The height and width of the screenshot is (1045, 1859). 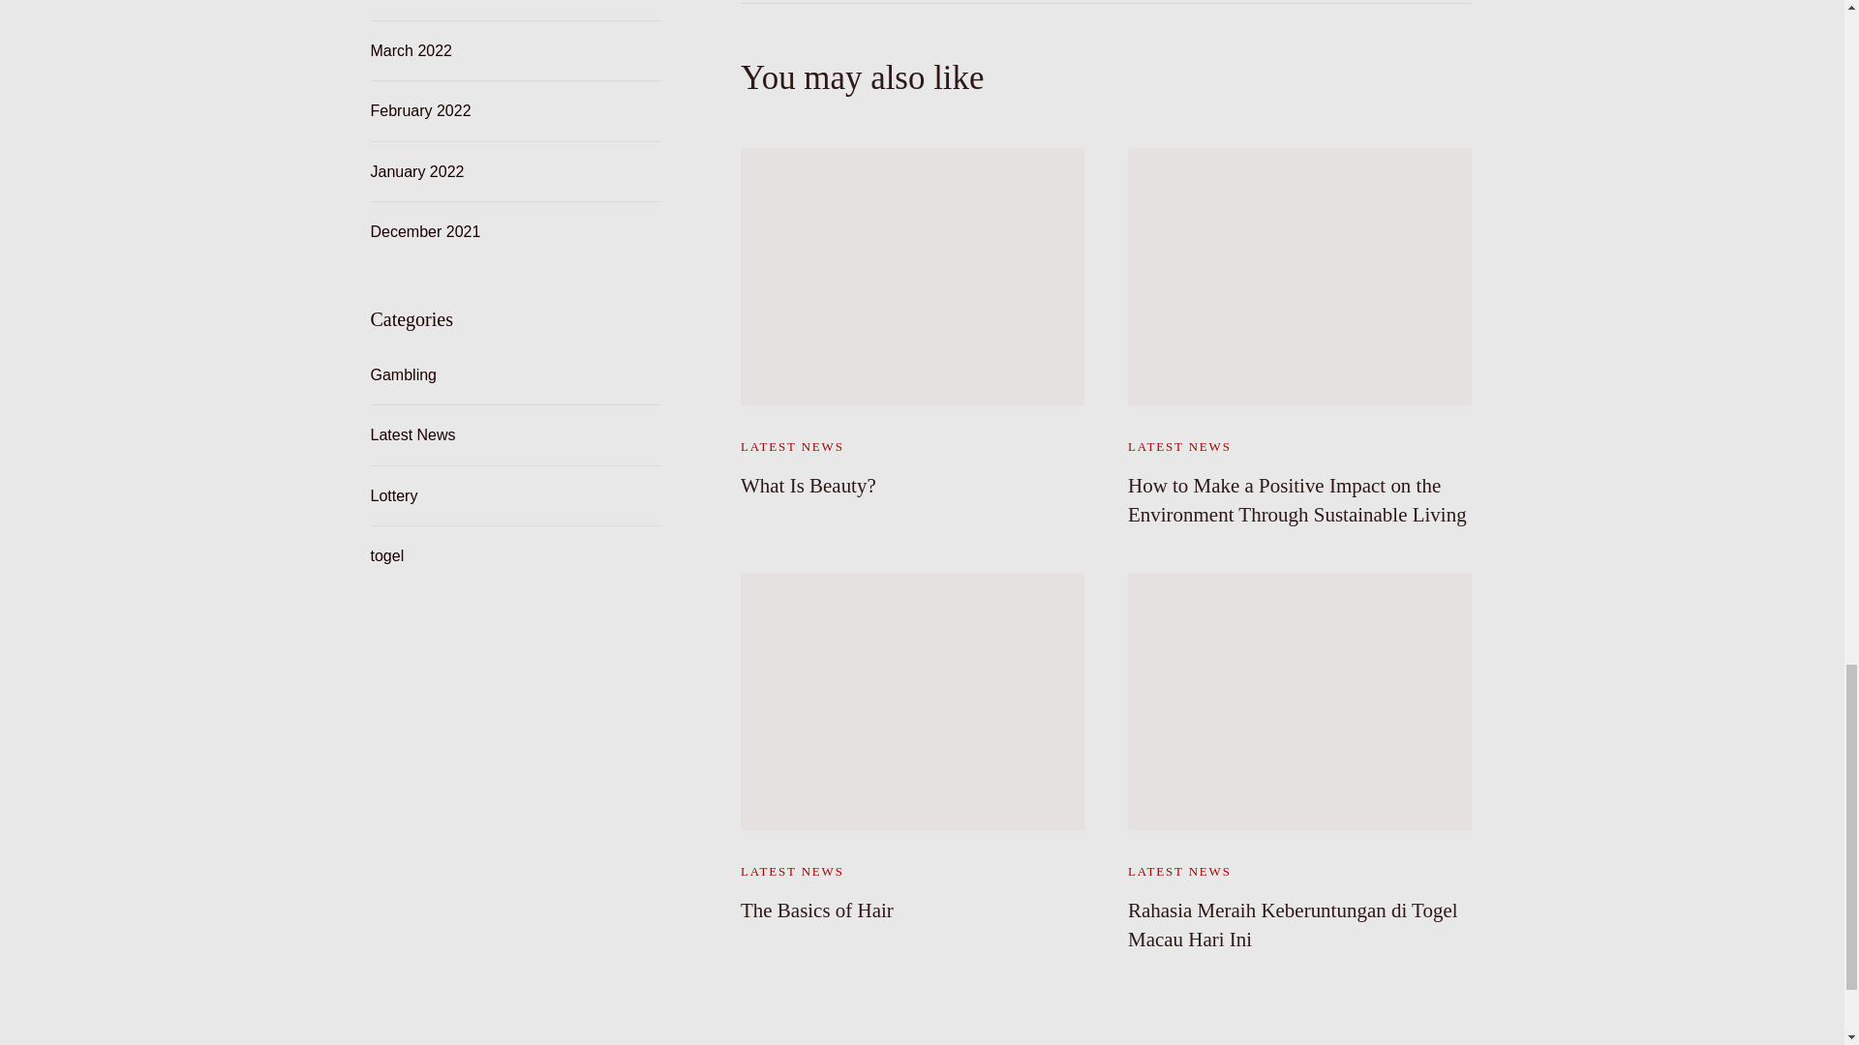 What do you see at coordinates (792, 871) in the screenshot?
I see `LATEST NEWS` at bounding box center [792, 871].